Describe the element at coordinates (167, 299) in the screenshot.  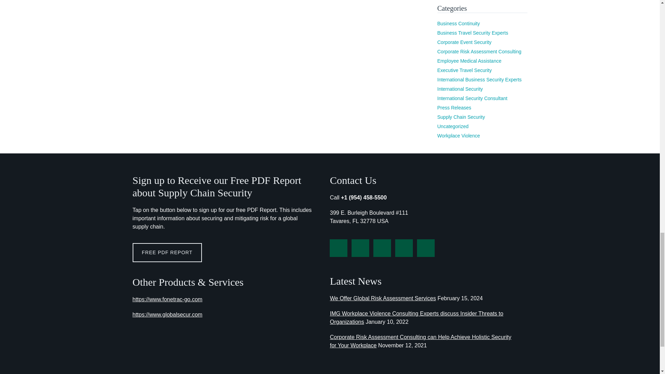
I see `FoneTrac for Individuals` at that location.